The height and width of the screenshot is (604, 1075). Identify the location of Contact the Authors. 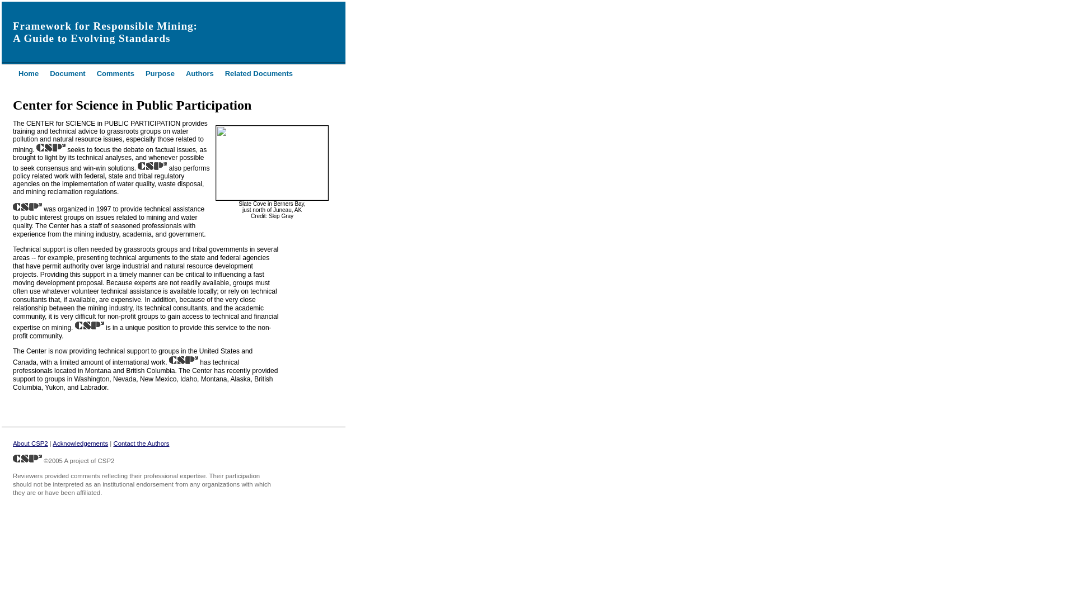
(141, 443).